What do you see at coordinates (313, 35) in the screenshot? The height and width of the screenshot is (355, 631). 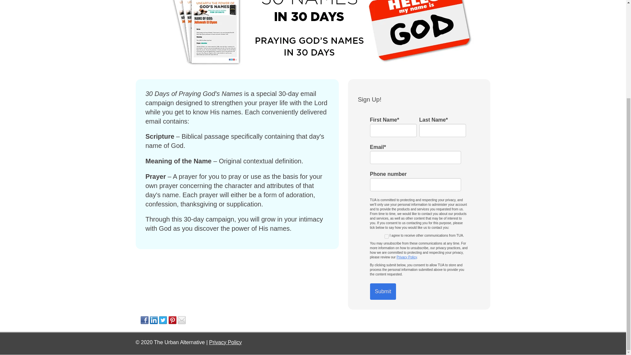 I see `30-Days-of-Praying-Gods-Names-Header.jpg` at bounding box center [313, 35].